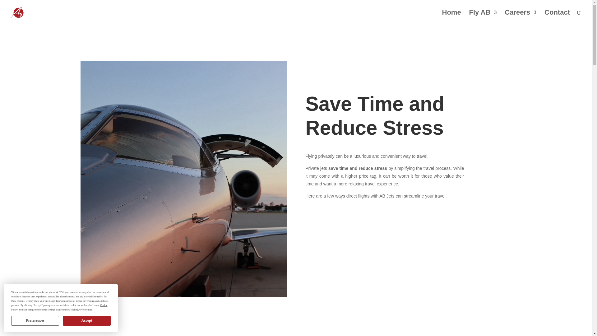 The height and width of the screenshot is (336, 597). What do you see at coordinates (86, 320) in the screenshot?
I see `Accept` at bounding box center [86, 320].